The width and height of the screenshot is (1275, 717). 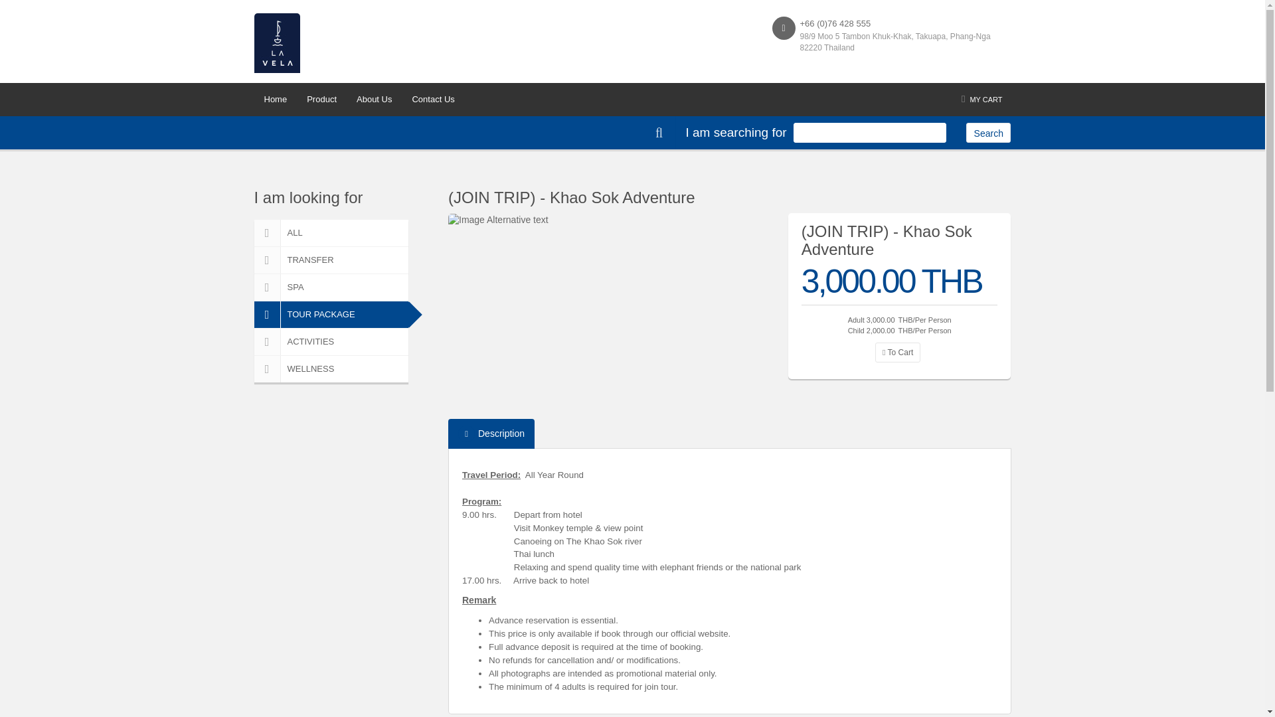 I want to click on About Us, so click(x=374, y=100).